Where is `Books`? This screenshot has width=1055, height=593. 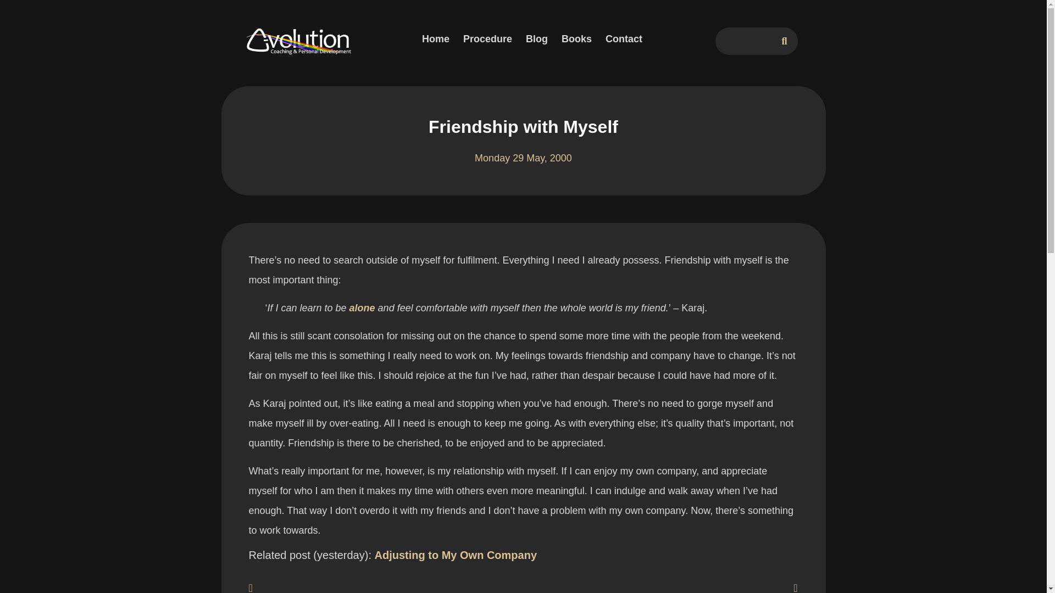 Books is located at coordinates (576, 38).